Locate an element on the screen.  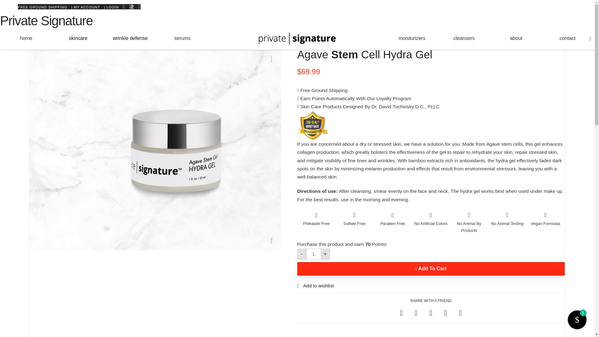
moisturizers is located at coordinates (412, 38).